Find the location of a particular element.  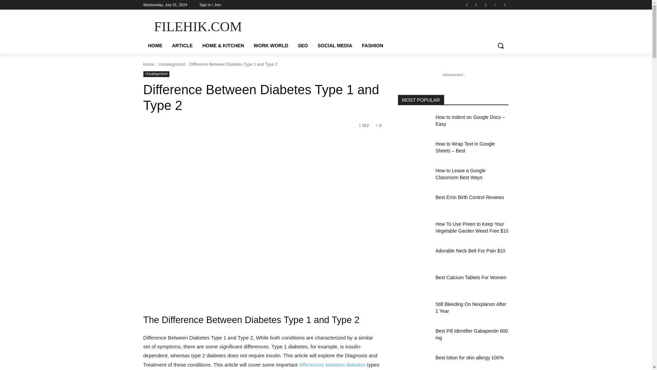

FASHION is located at coordinates (373, 45).